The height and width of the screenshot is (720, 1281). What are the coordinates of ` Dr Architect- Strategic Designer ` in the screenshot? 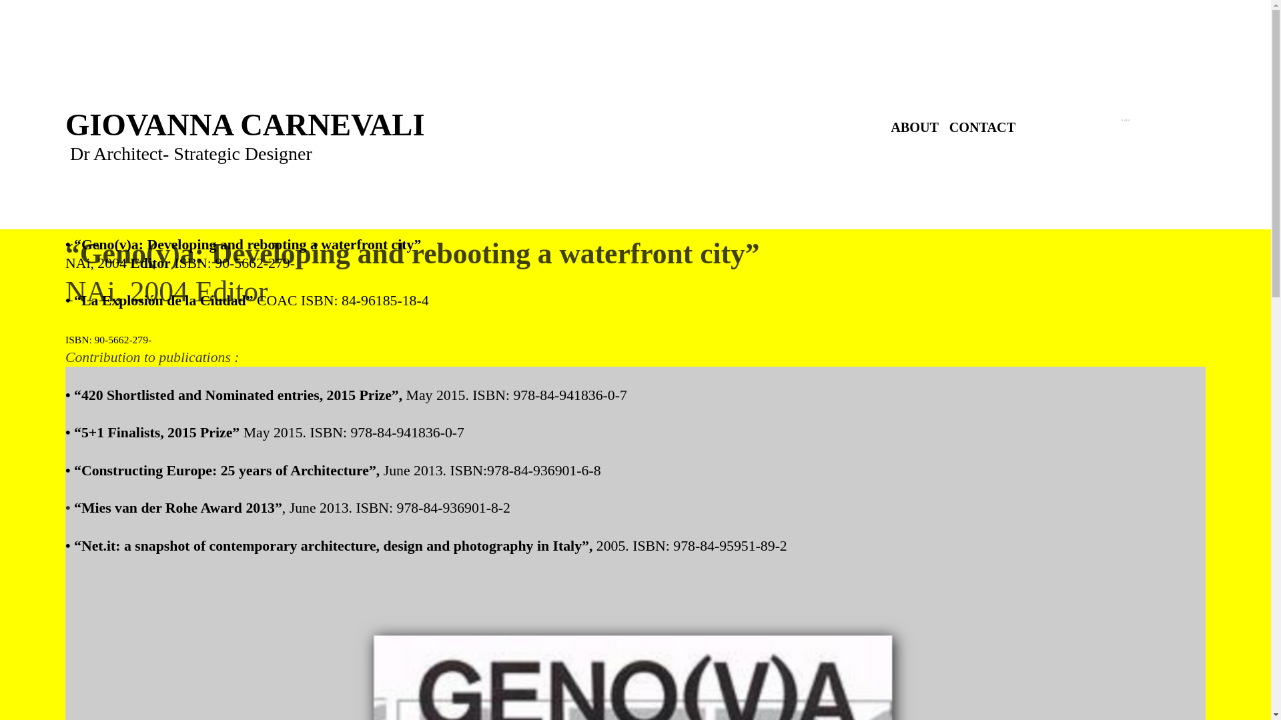 It's located at (191, 153).